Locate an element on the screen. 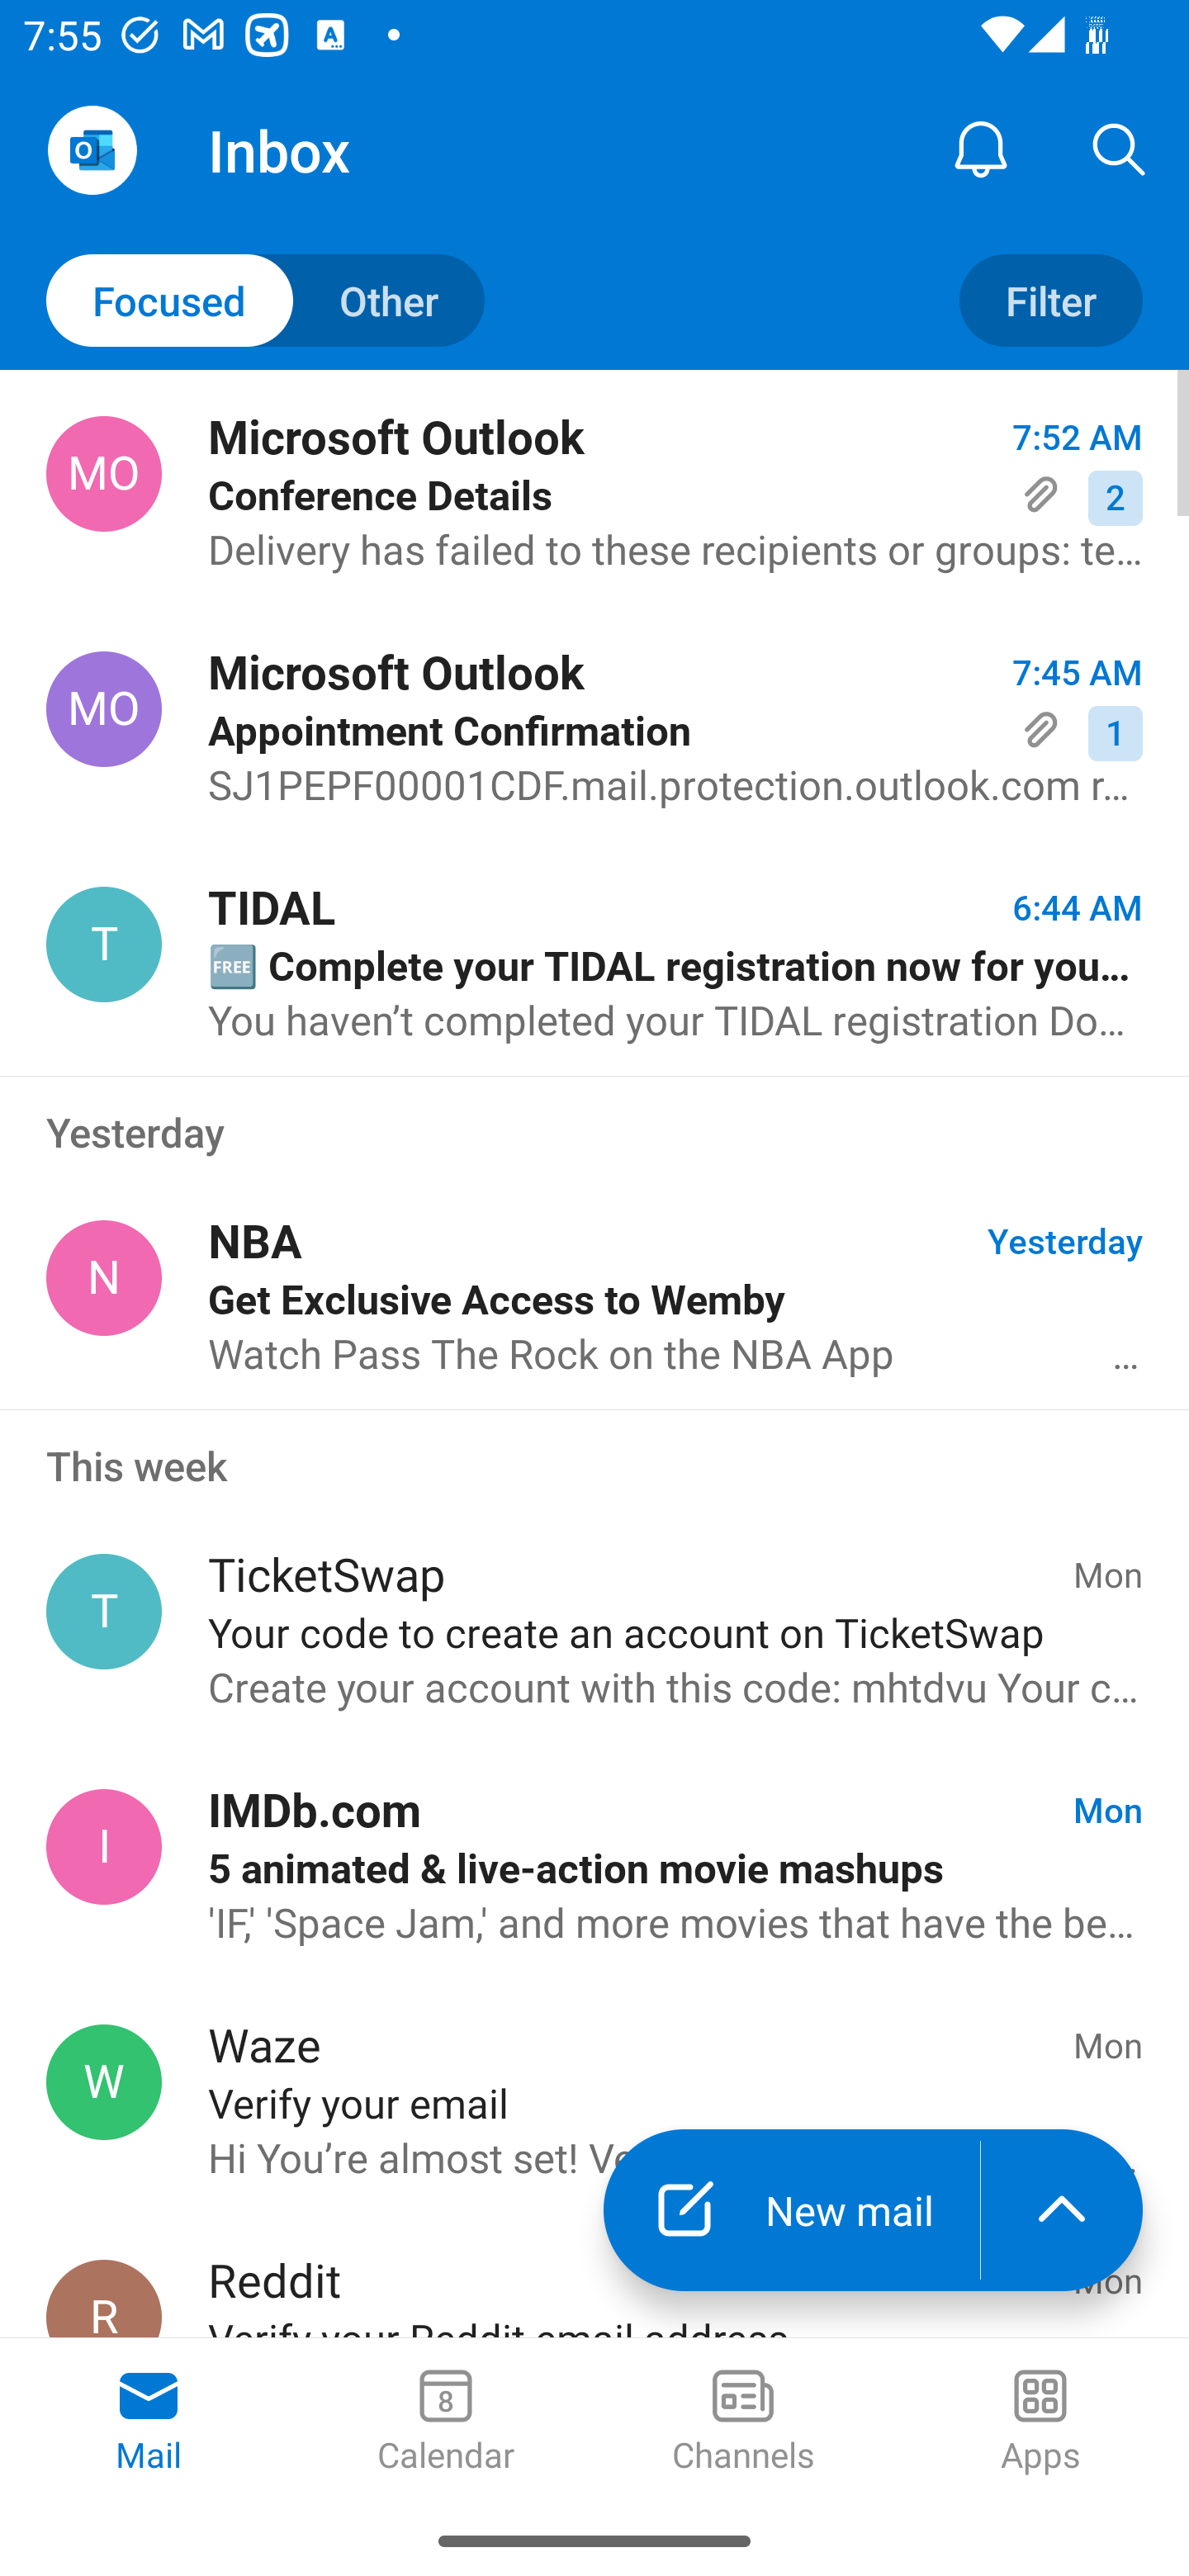 The image size is (1189, 2576). NBA, NBA@email.nba.com is located at coordinates (104, 1278).